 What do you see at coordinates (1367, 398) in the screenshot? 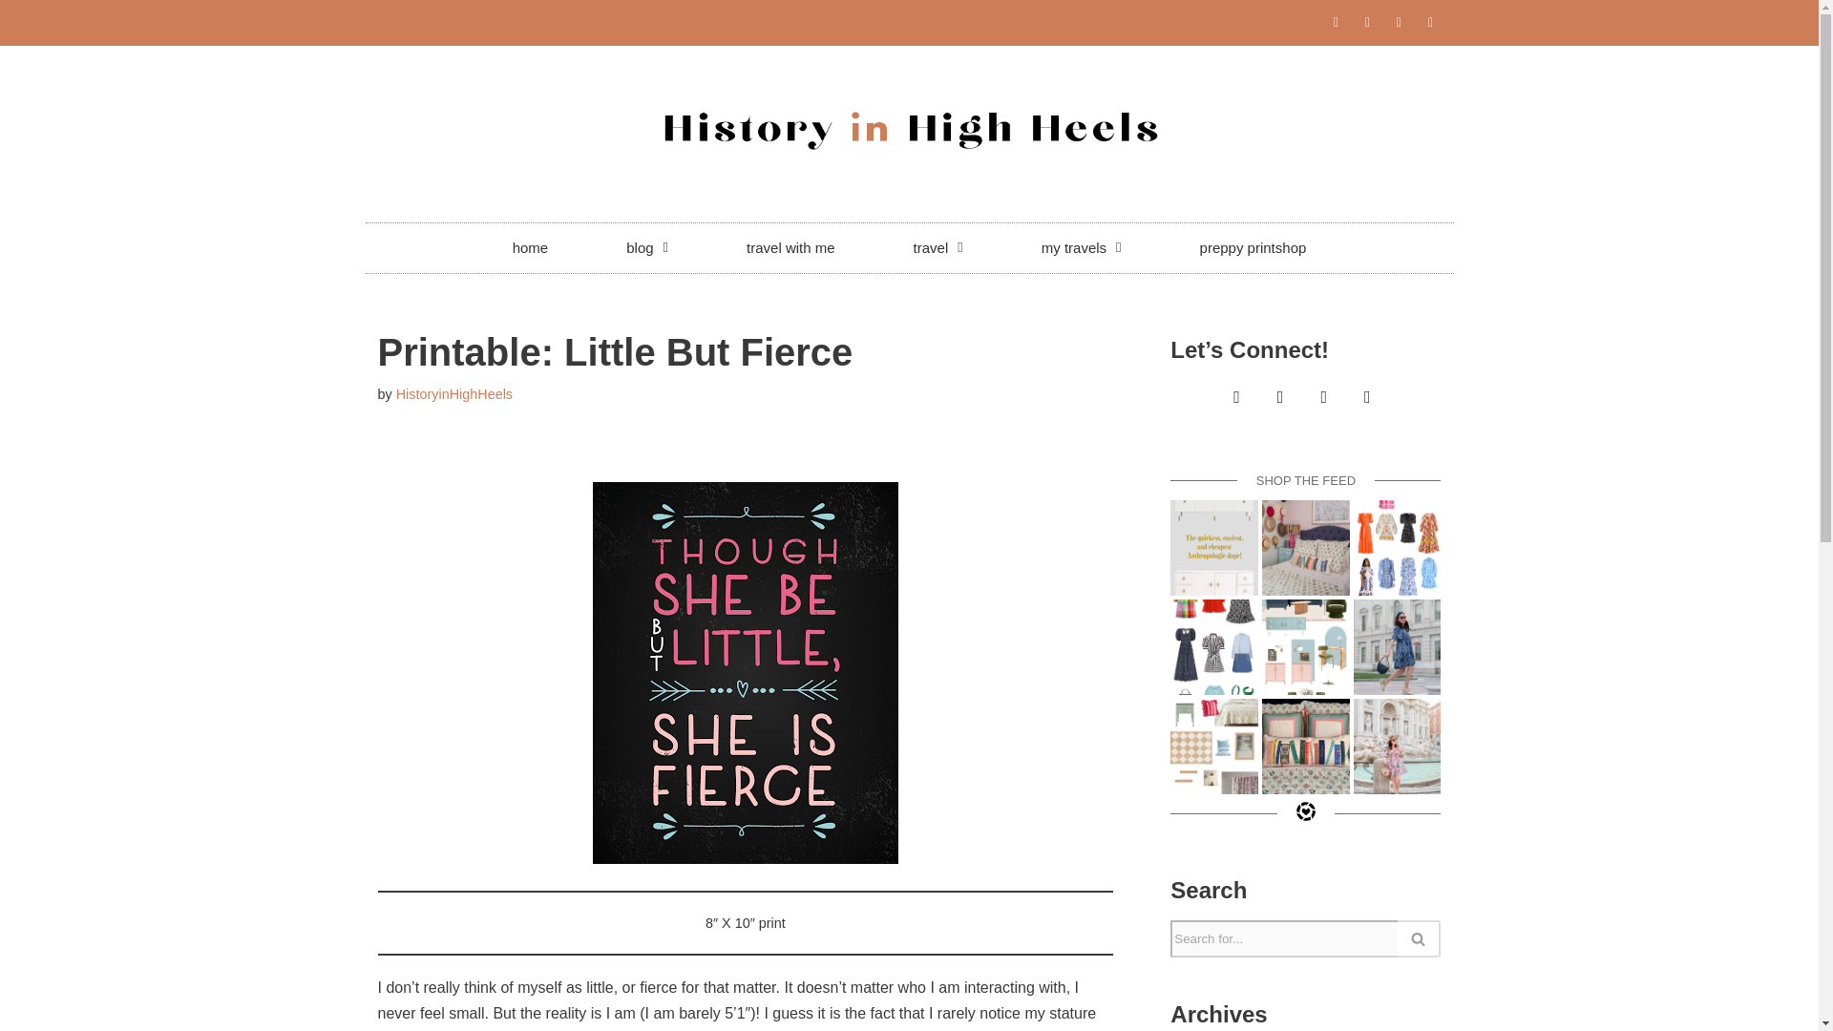
I see `Facebook` at bounding box center [1367, 398].